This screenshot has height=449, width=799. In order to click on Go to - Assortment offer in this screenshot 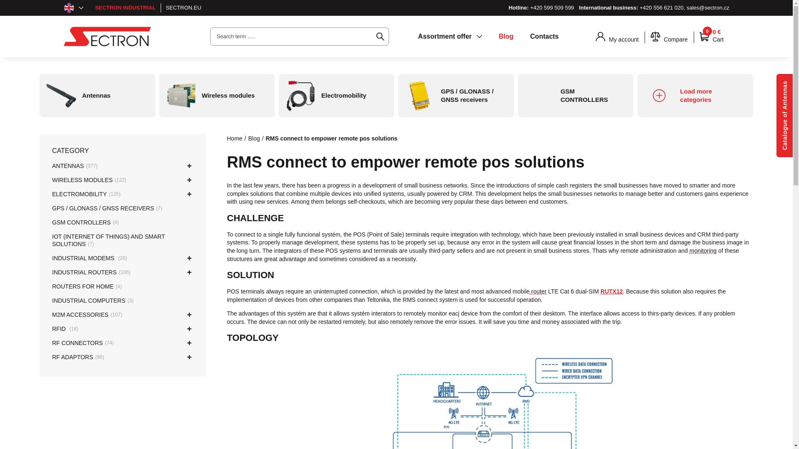, I will do `click(450, 37)`.